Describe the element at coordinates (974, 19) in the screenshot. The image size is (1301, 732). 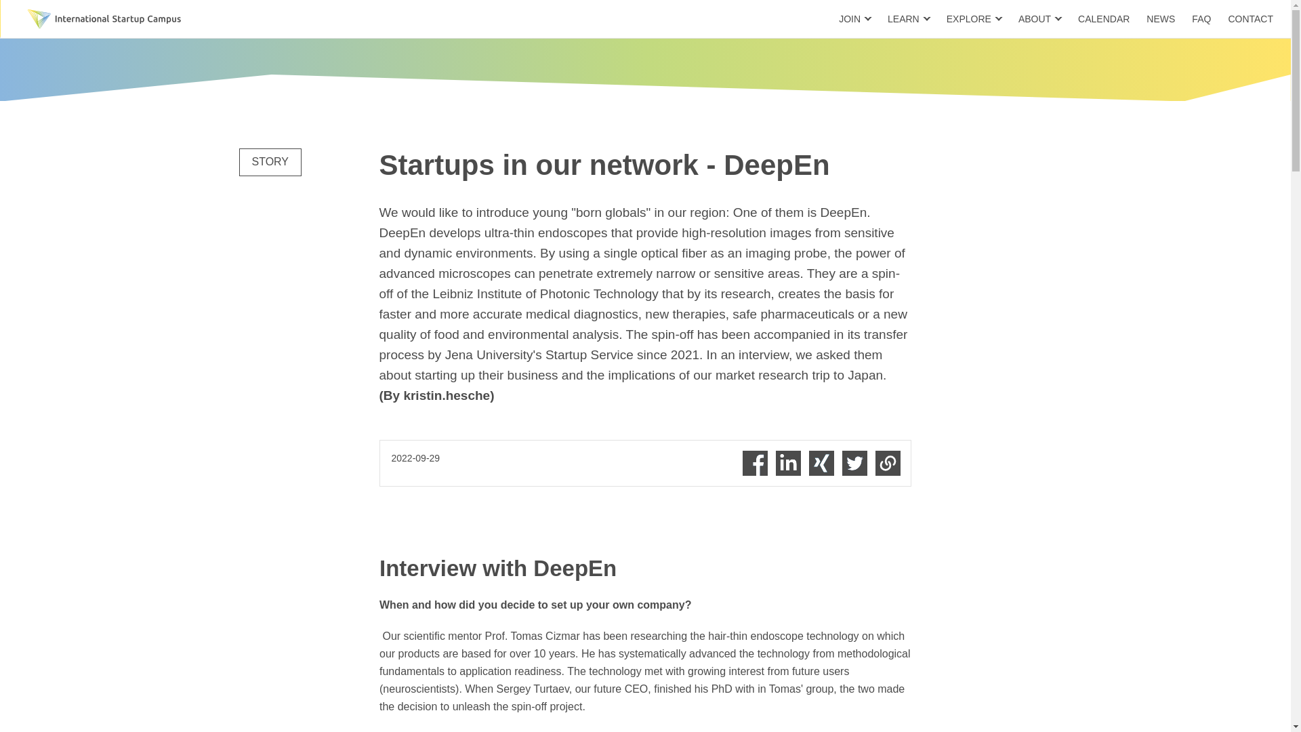
I see `EXPLORE` at that location.